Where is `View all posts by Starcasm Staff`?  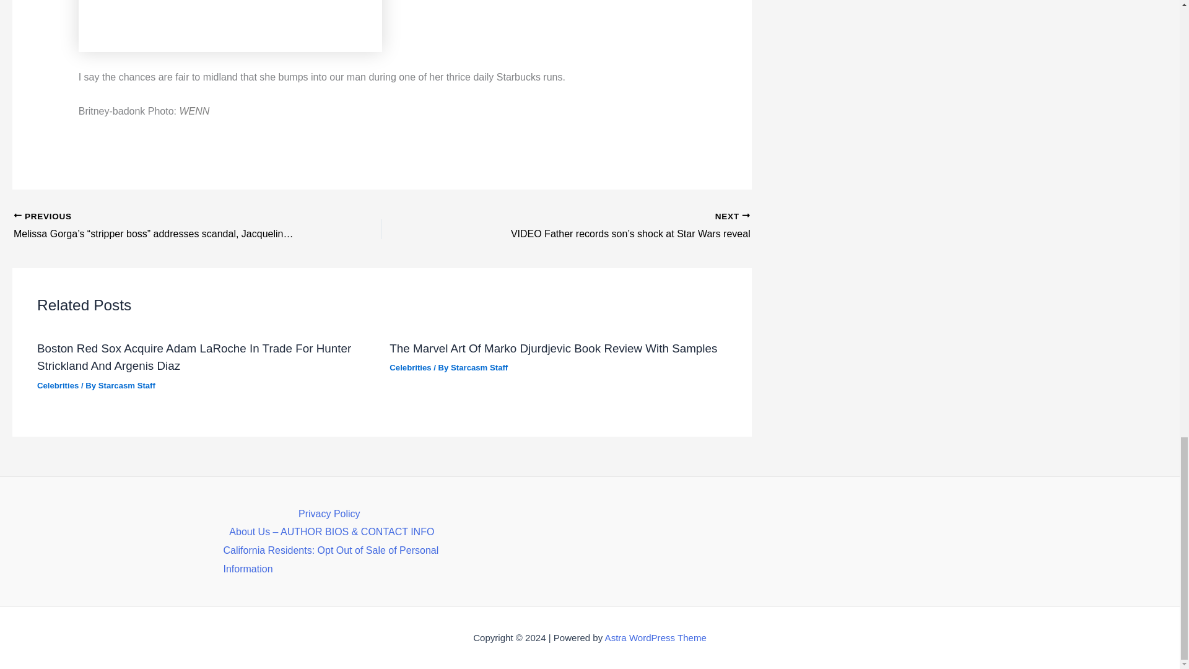 View all posts by Starcasm Staff is located at coordinates (479, 367).